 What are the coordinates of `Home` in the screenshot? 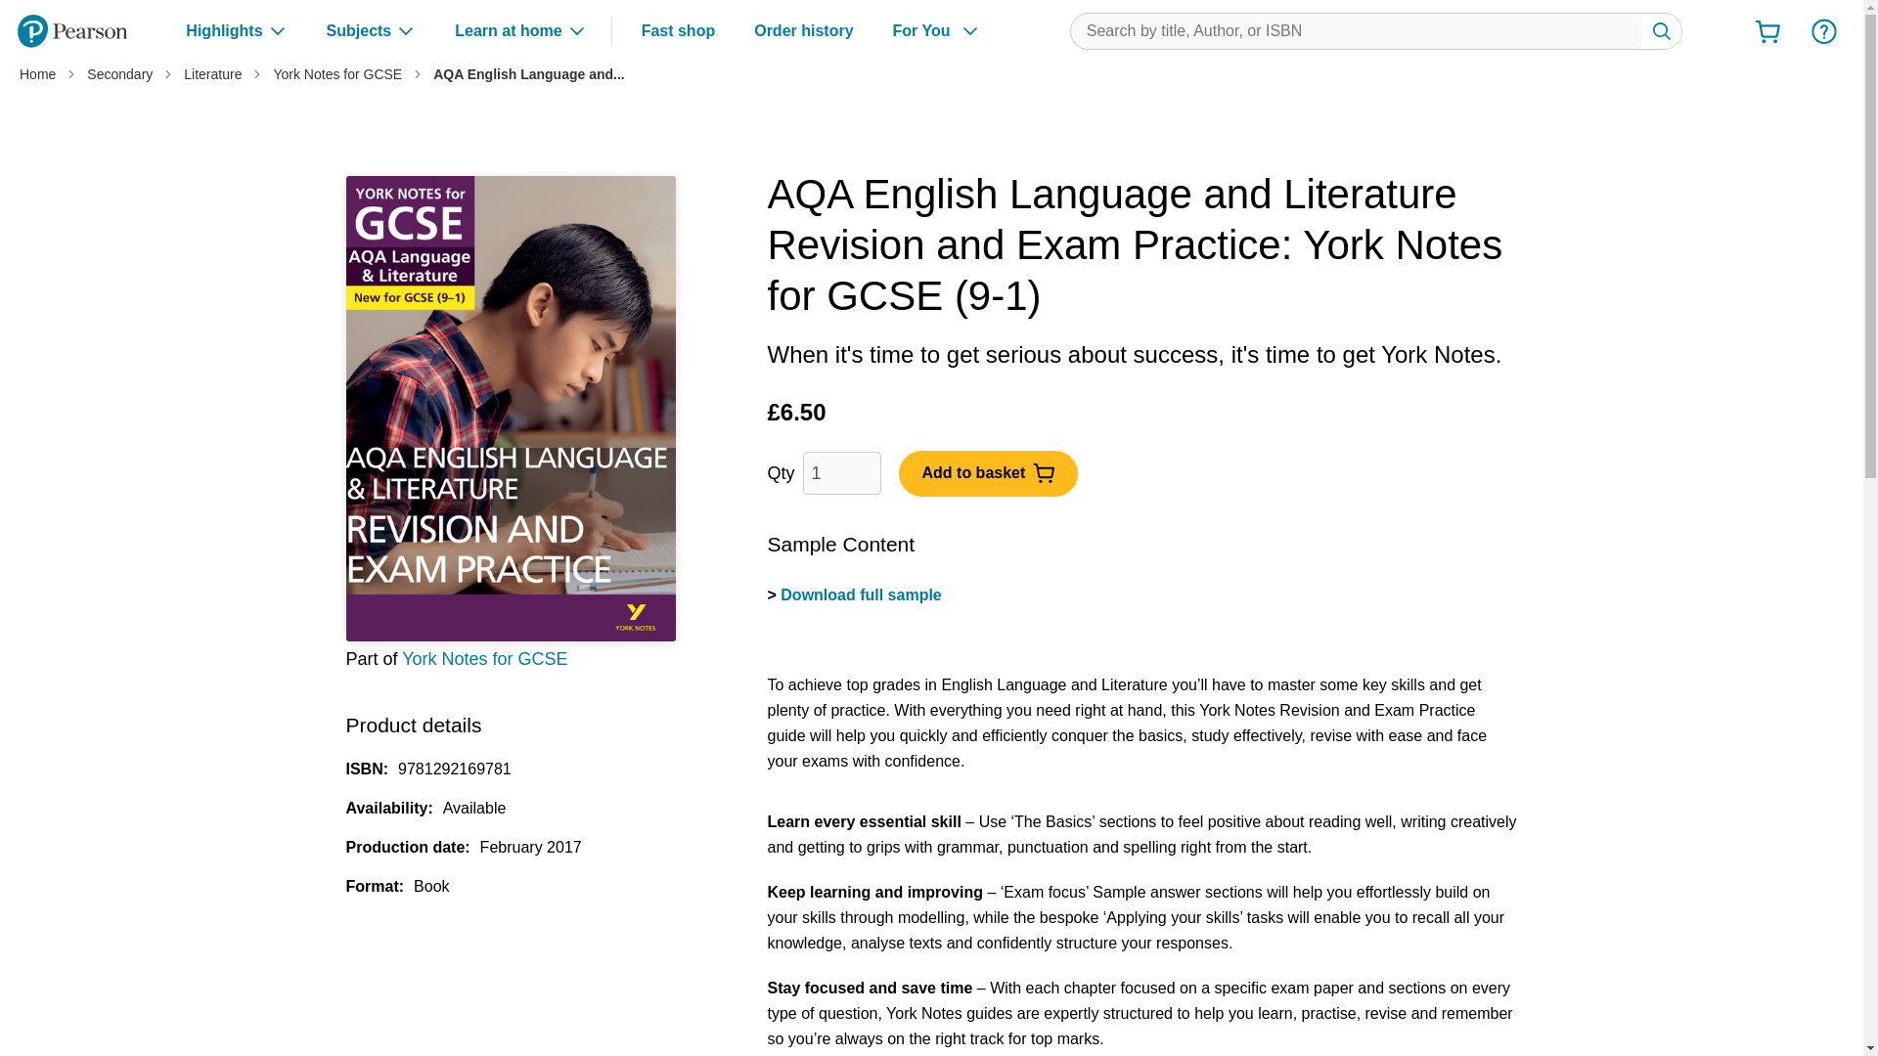 It's located at (37, 74).